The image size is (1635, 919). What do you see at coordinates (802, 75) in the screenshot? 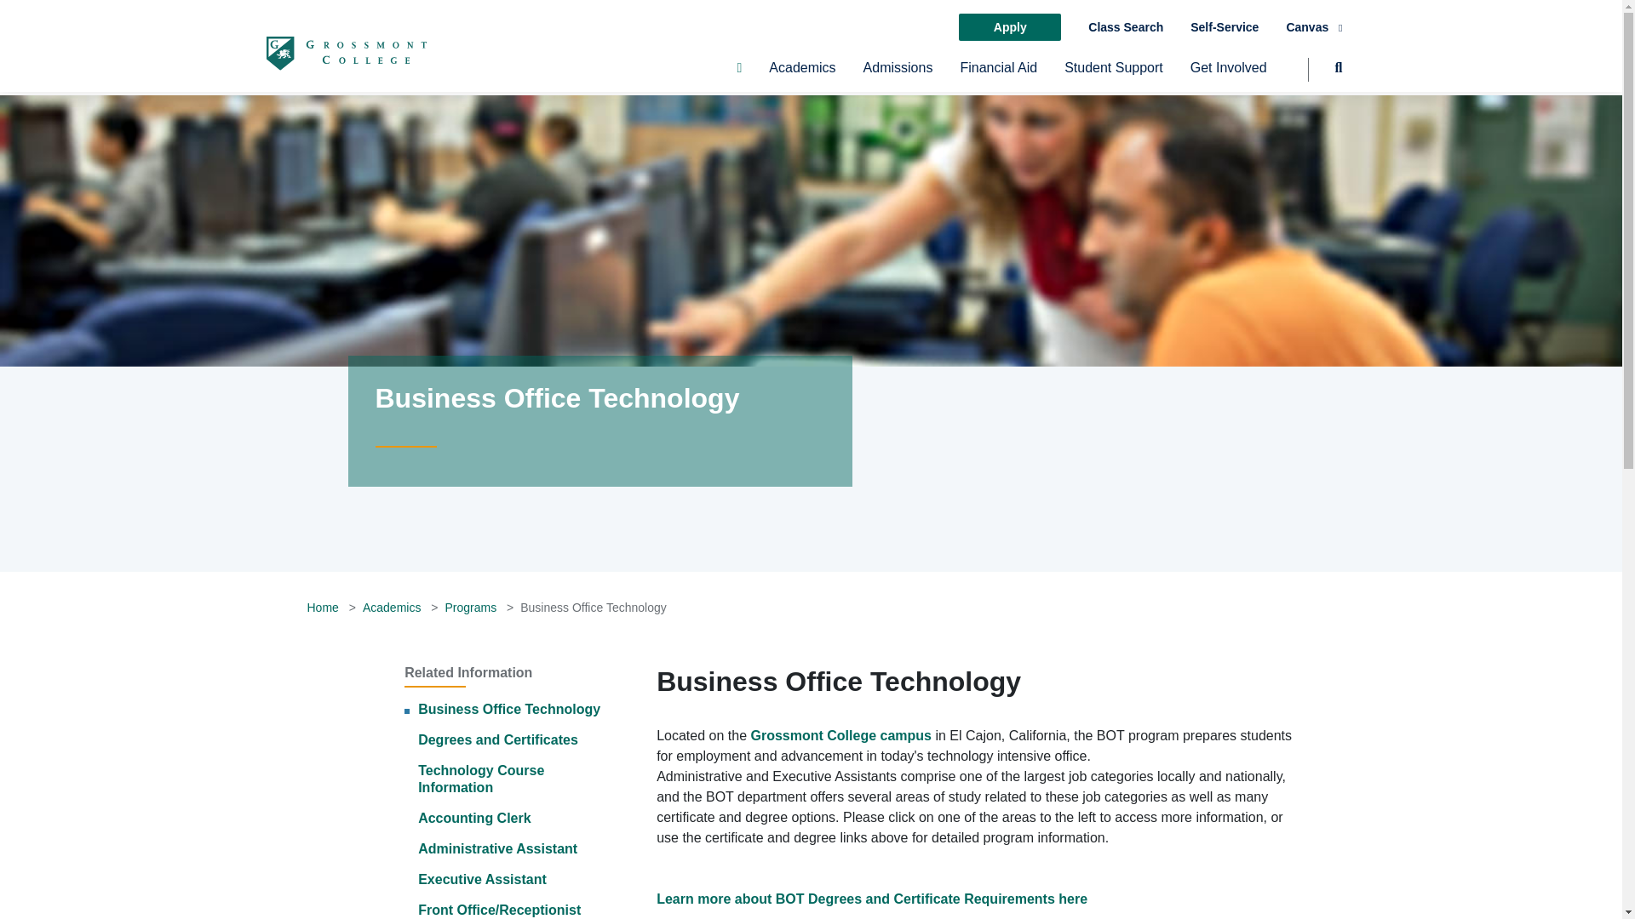
I see `Academics` at bounding box center [802, 75].